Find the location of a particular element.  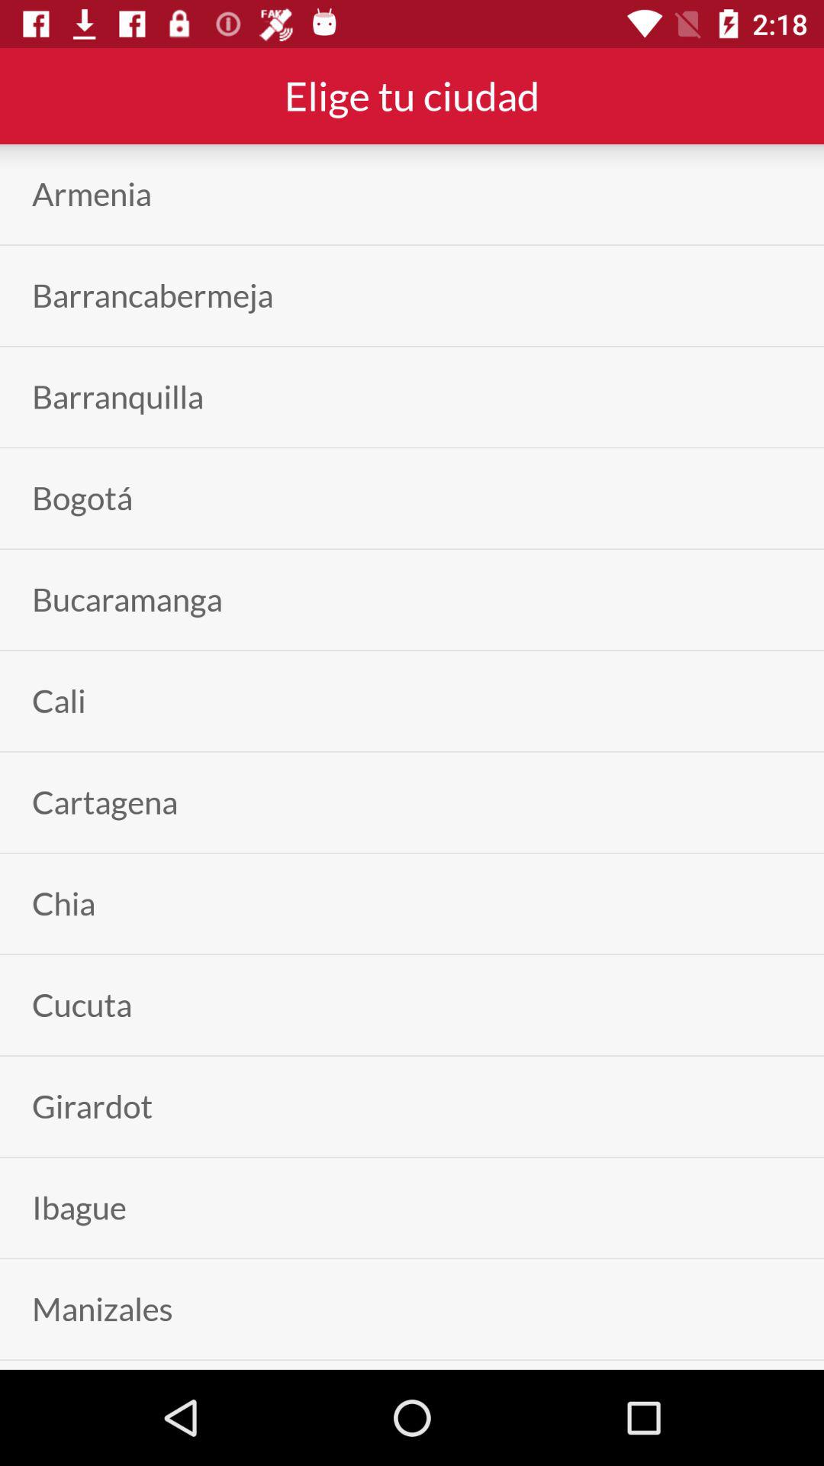

turn off chia app is located at coordinates (64, 904).